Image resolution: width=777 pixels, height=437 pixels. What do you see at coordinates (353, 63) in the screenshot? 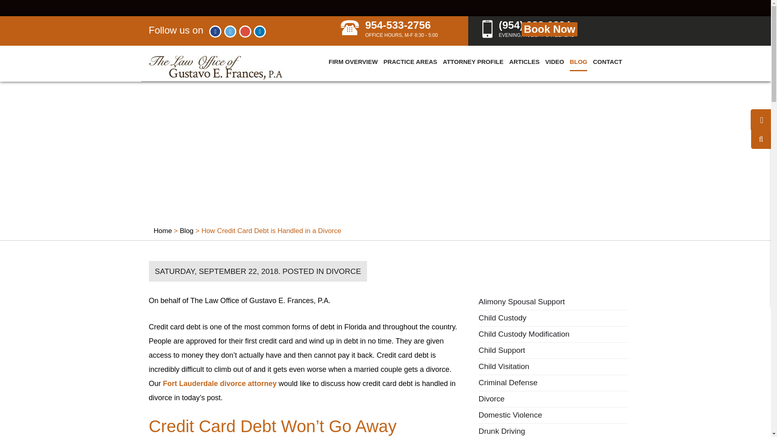
I see `FIRM OVERVIEW` at bounding box center [353, 63].